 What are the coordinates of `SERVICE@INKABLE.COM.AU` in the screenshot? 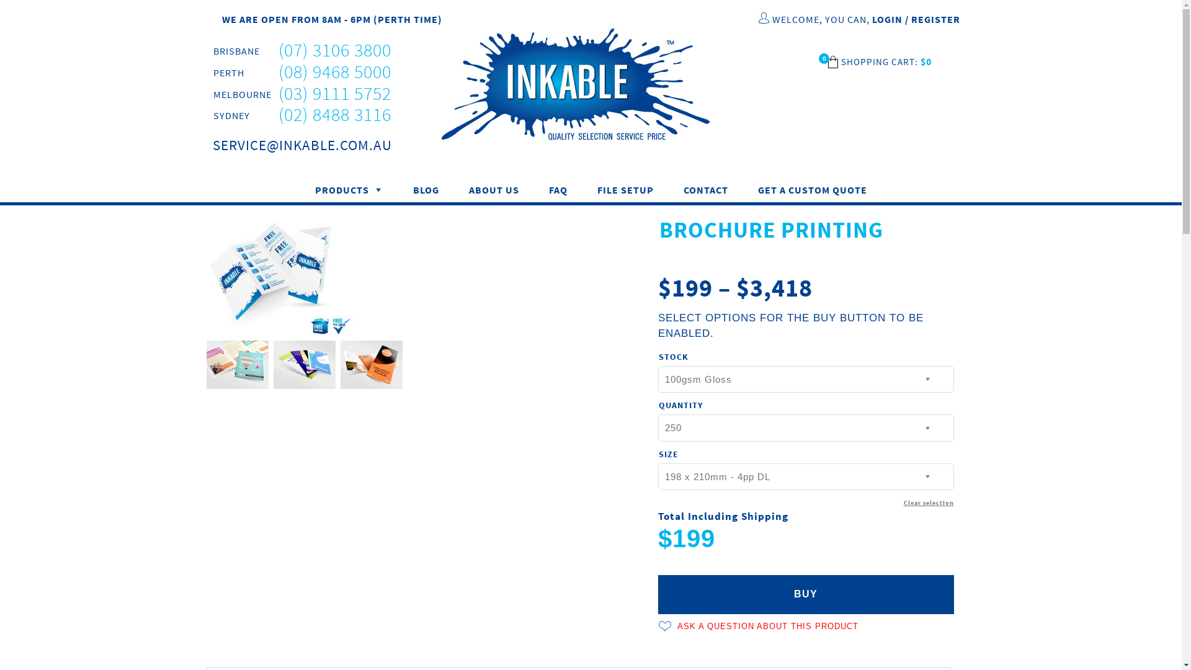 It's located at (301, 145).